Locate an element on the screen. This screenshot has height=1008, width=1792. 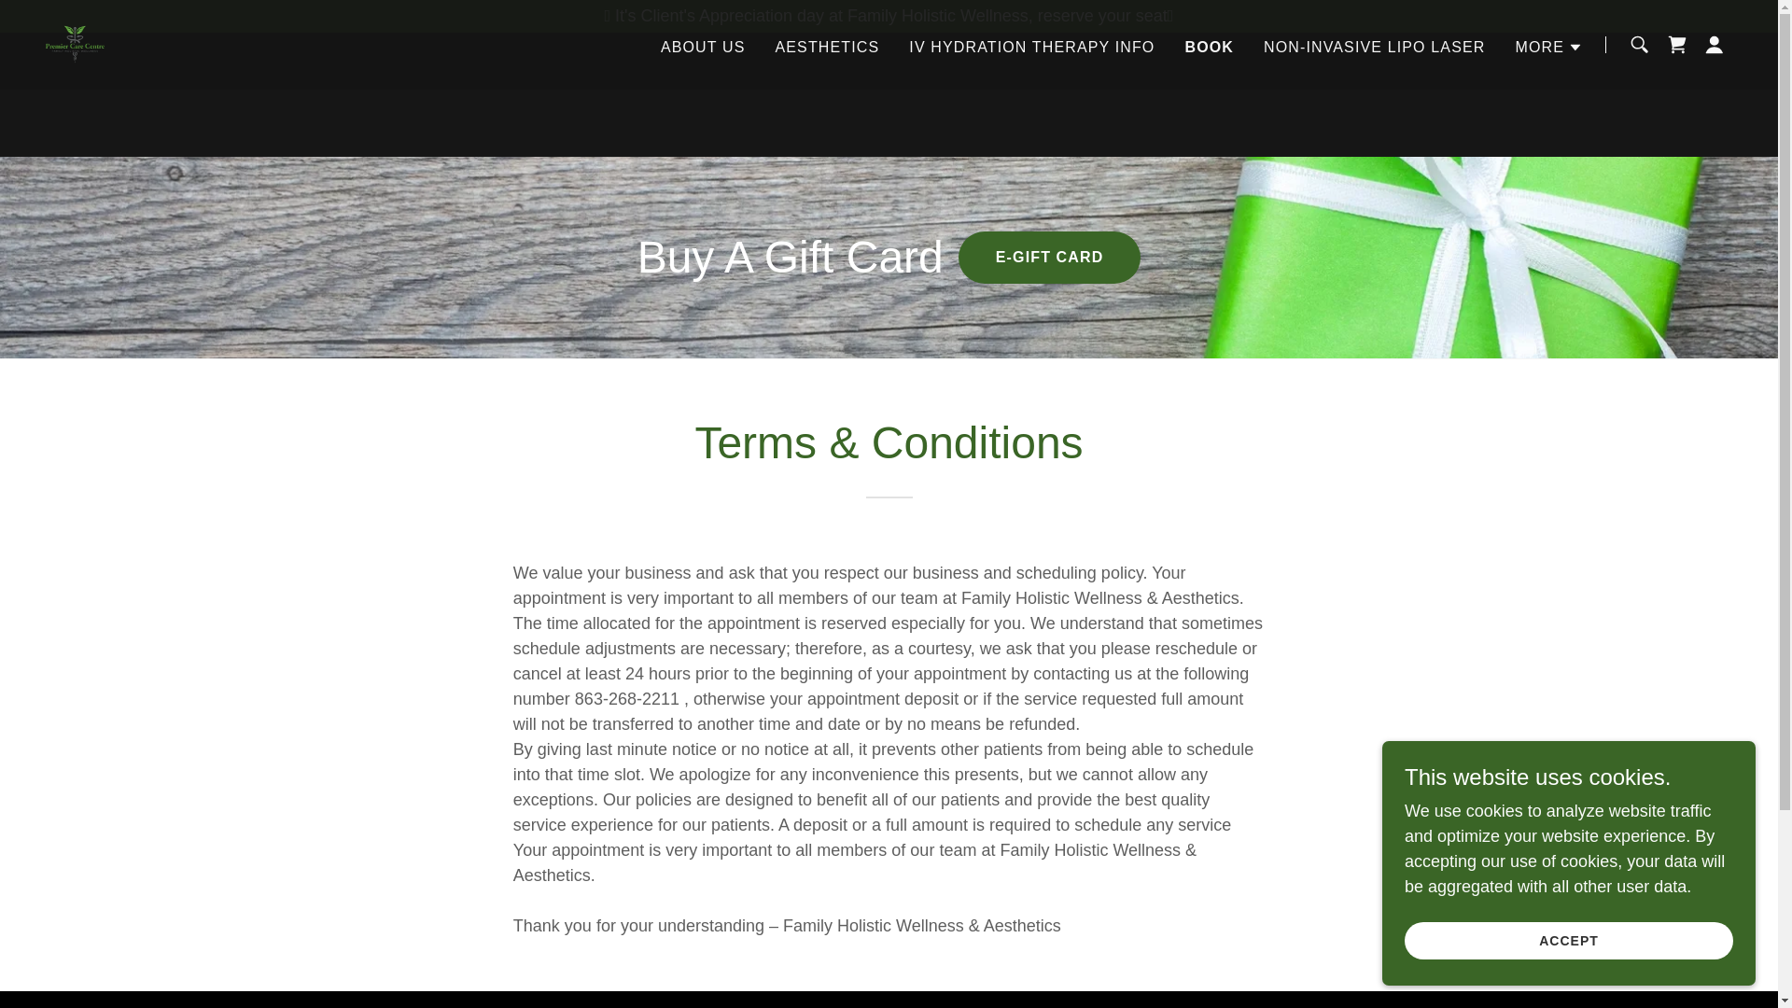
MORE is located at coordinates (1547, 46).